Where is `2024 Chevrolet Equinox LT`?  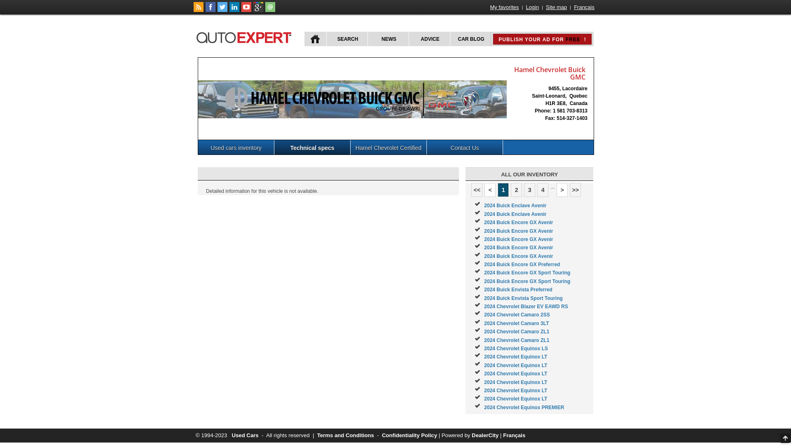
2024 Chevrolet Equinox LT is located at coordinates (516, 399).